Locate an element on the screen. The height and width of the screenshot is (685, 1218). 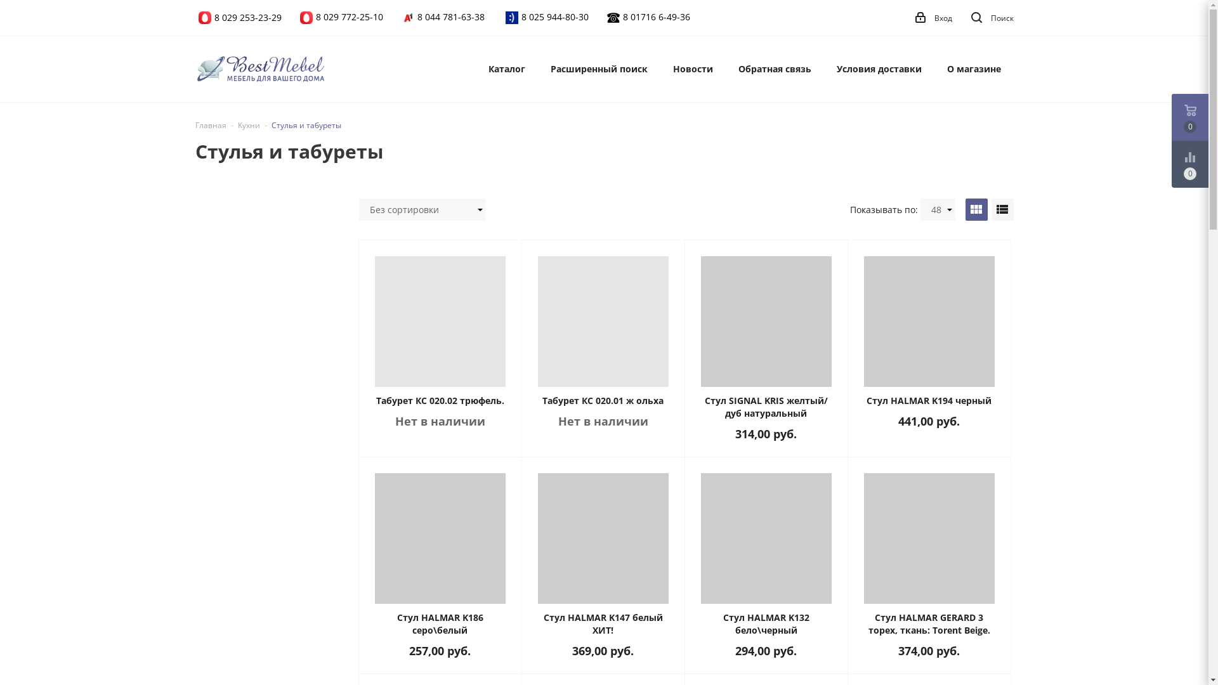
8 029 253-23-29 is located at coordinates (248, 18).